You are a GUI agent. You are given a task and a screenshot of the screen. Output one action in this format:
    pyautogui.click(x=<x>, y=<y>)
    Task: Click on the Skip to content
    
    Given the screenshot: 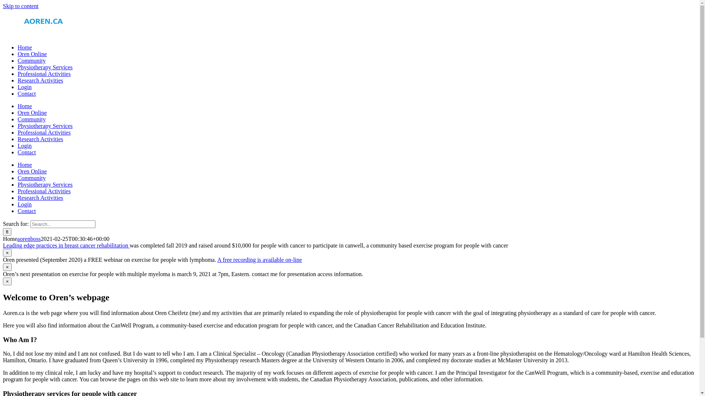 What is the action you would take?
    pyautogui.click(x=21, y=6)
    